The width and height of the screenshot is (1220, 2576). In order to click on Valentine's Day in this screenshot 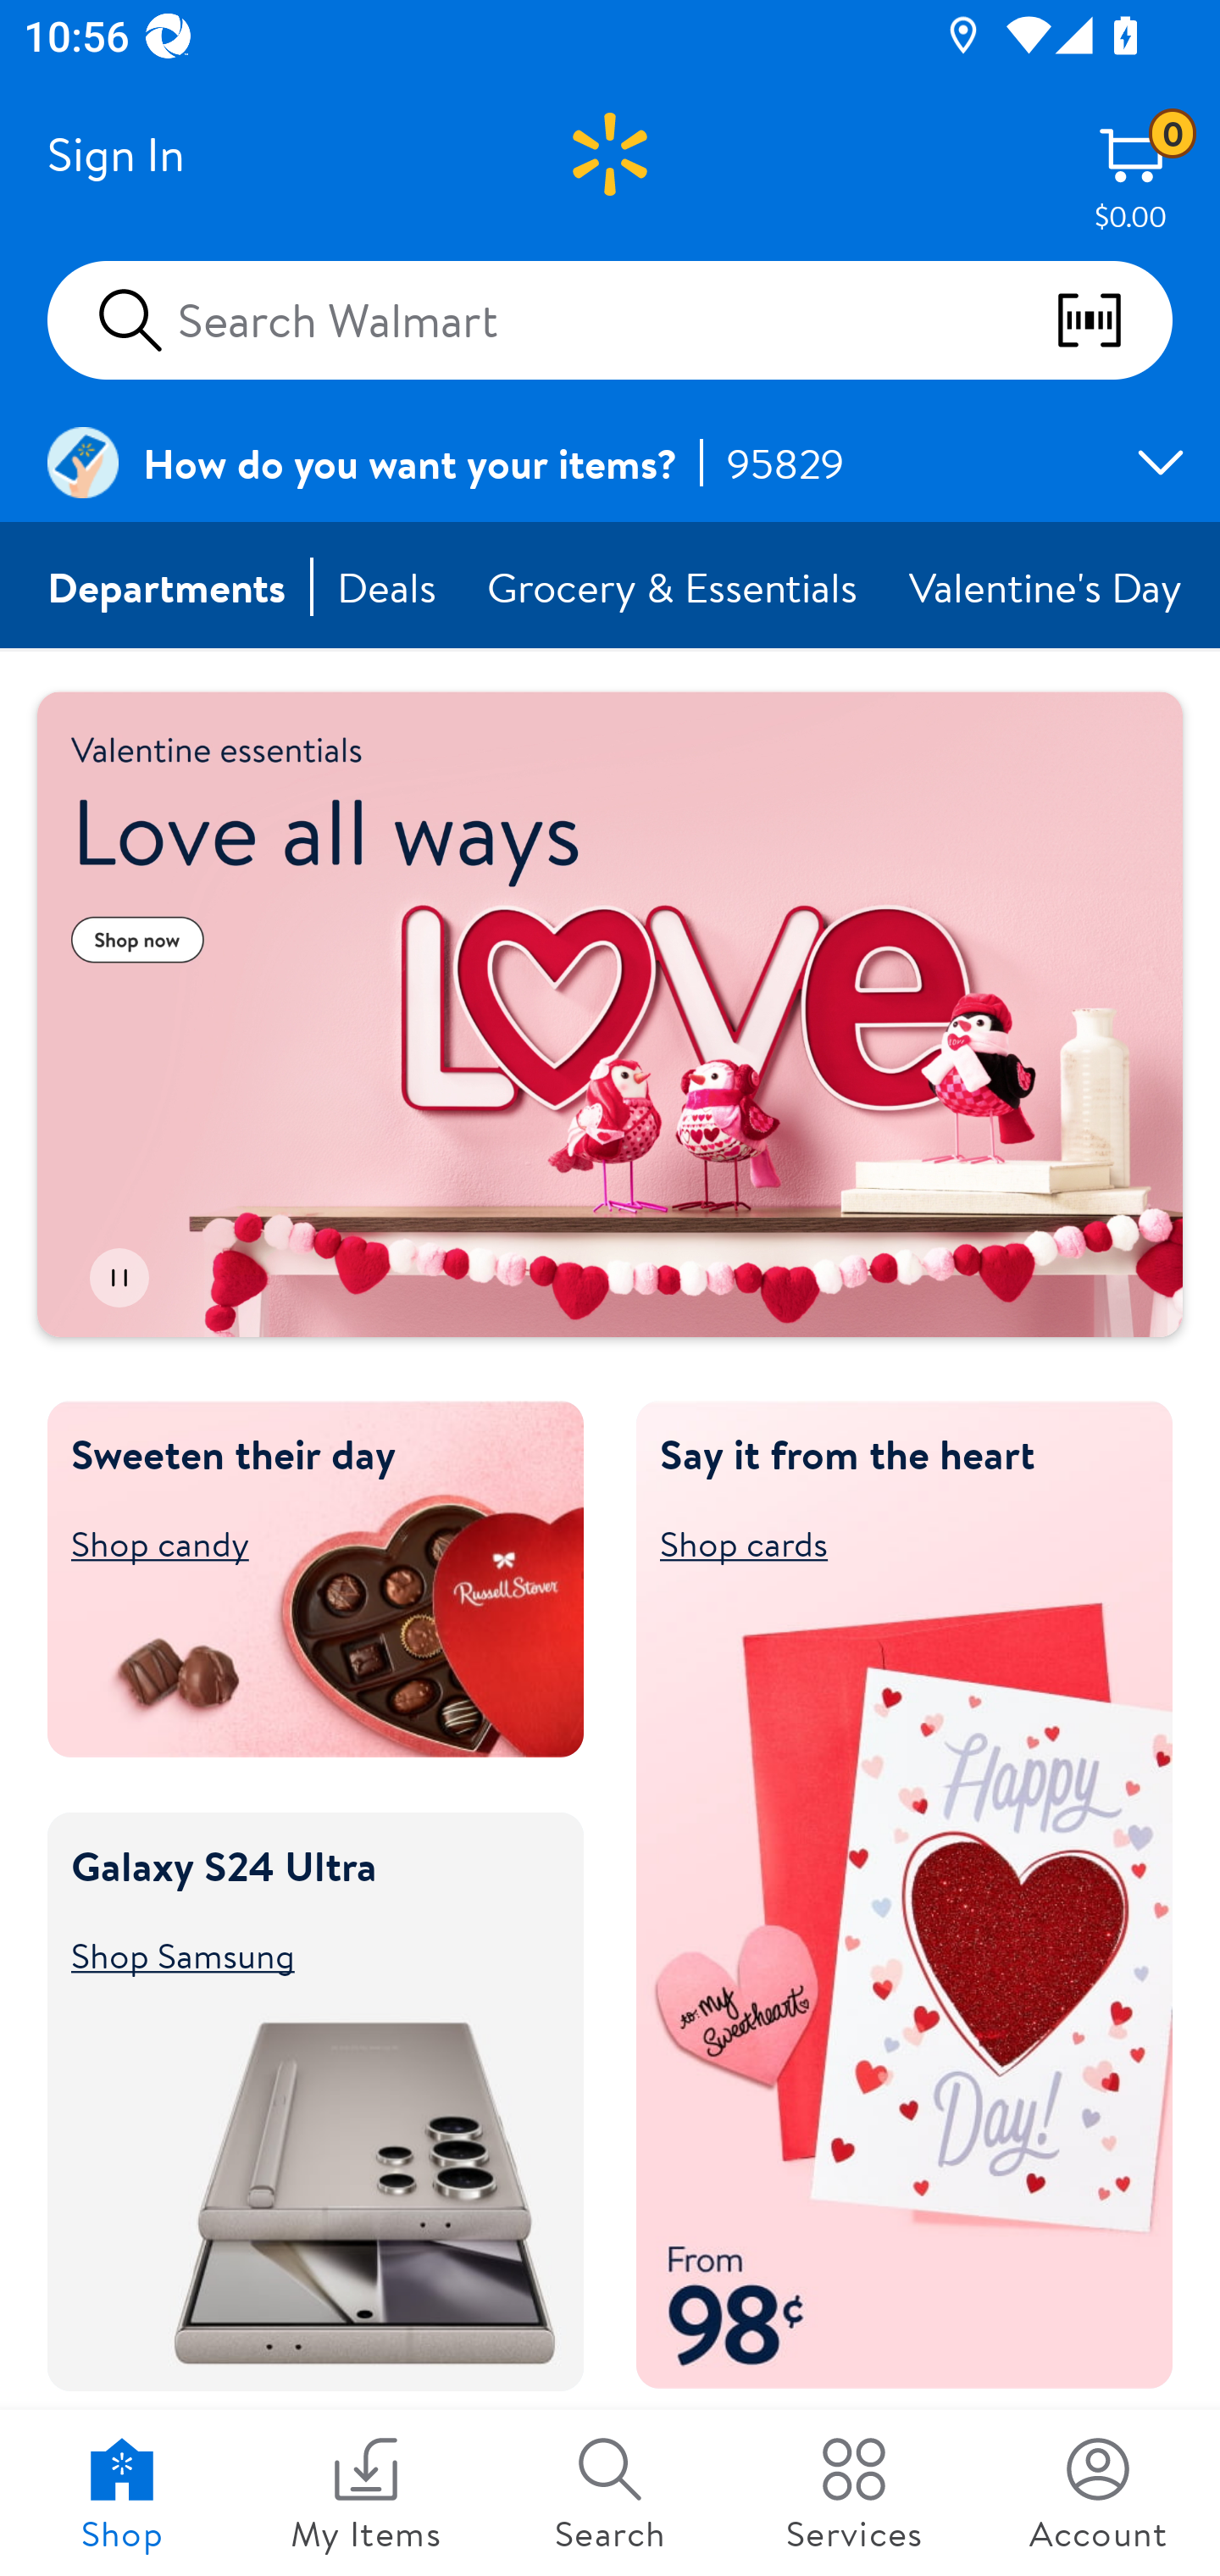, I will do `click(1047, 587)`.